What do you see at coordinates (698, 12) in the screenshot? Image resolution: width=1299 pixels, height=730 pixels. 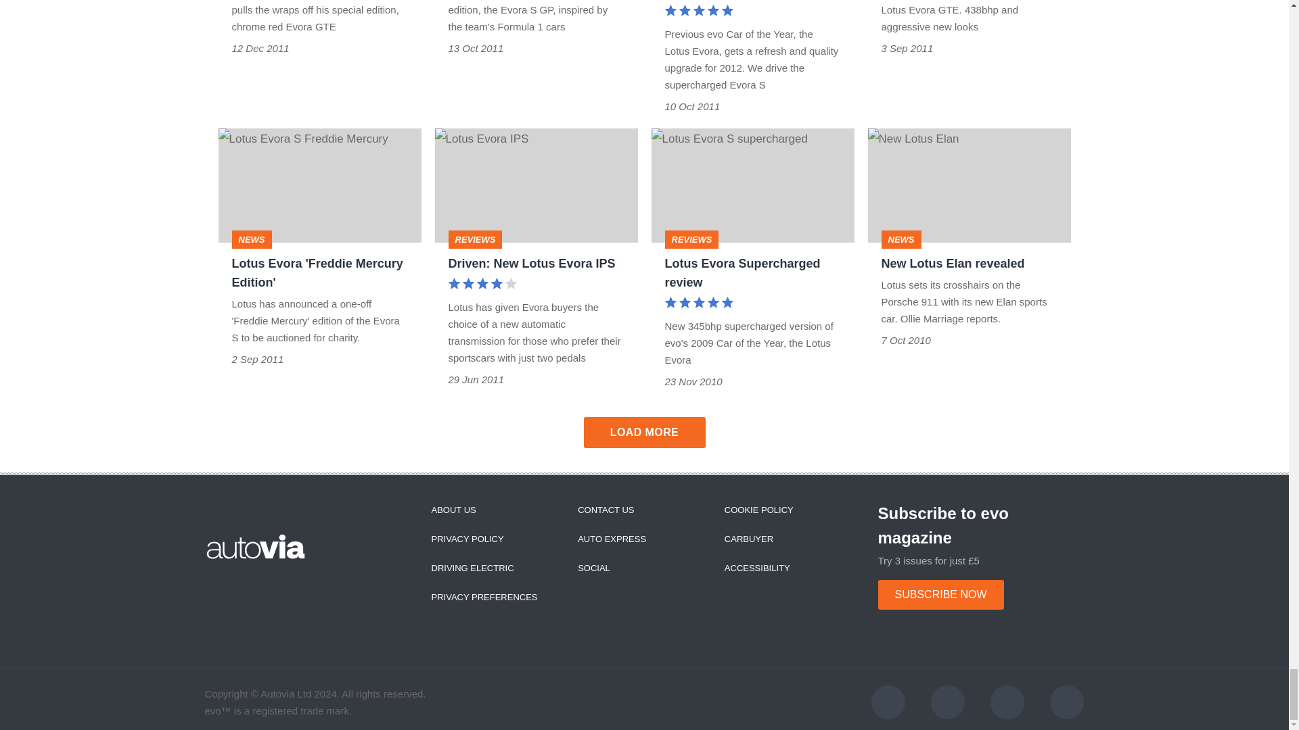 I see `5 Stars` at bounding box center [698, 12].